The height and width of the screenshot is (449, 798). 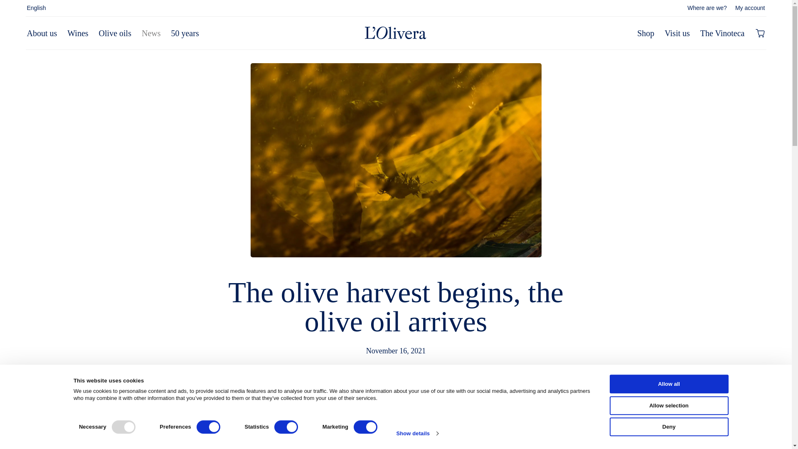 What do you see at coordinates (417, 434) in the screenshot?
I see `Show details` at bounding box center [417, 434].